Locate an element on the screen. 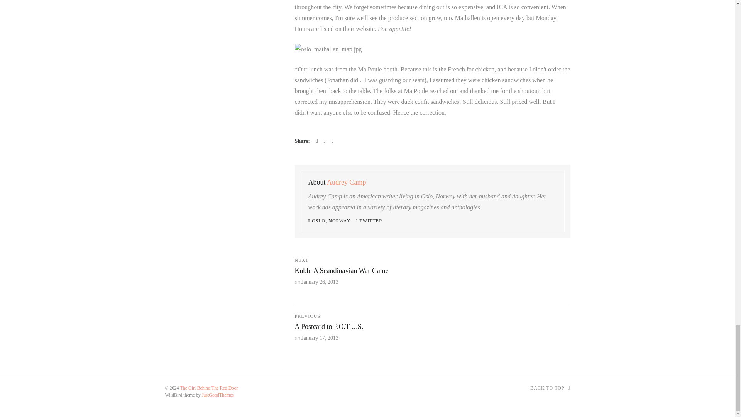 This screenshot has width=741, height=417. Kubb: A Scandinavian War Game is located at coordinates (342, 270).